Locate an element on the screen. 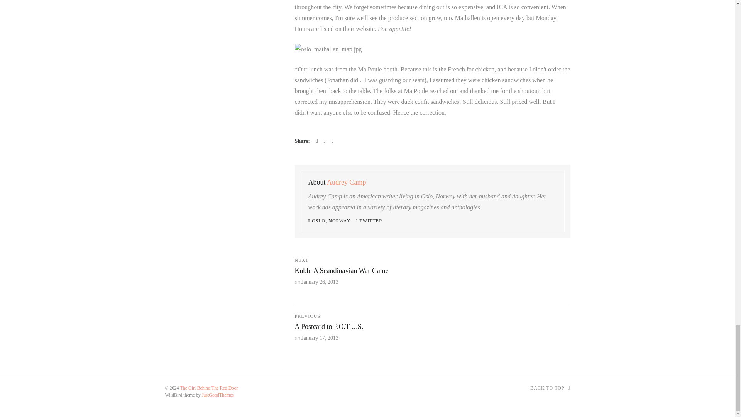 This screenshot has width=741, height=417. Kubb: A Scandinavian War Game is located at coordinates (342, 270).